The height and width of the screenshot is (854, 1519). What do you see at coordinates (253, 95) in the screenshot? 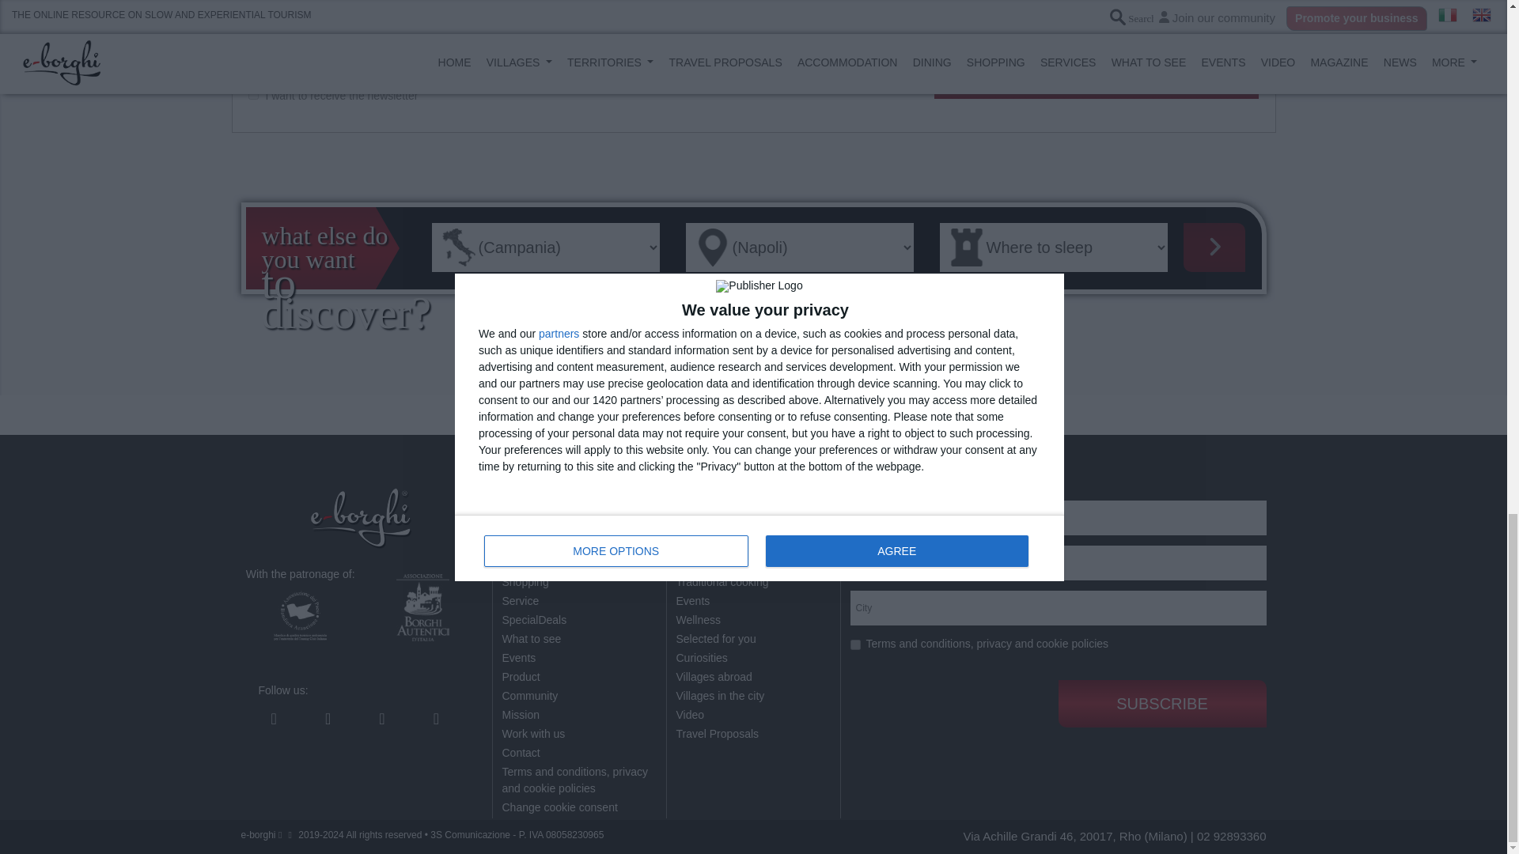
I see `1` at bounding box center [253, 95].